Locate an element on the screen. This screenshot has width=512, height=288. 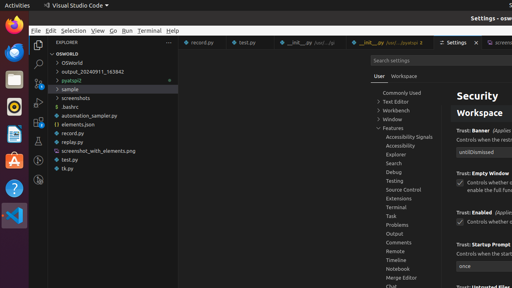
pyatspi2 is located at coordinates (113, 80).